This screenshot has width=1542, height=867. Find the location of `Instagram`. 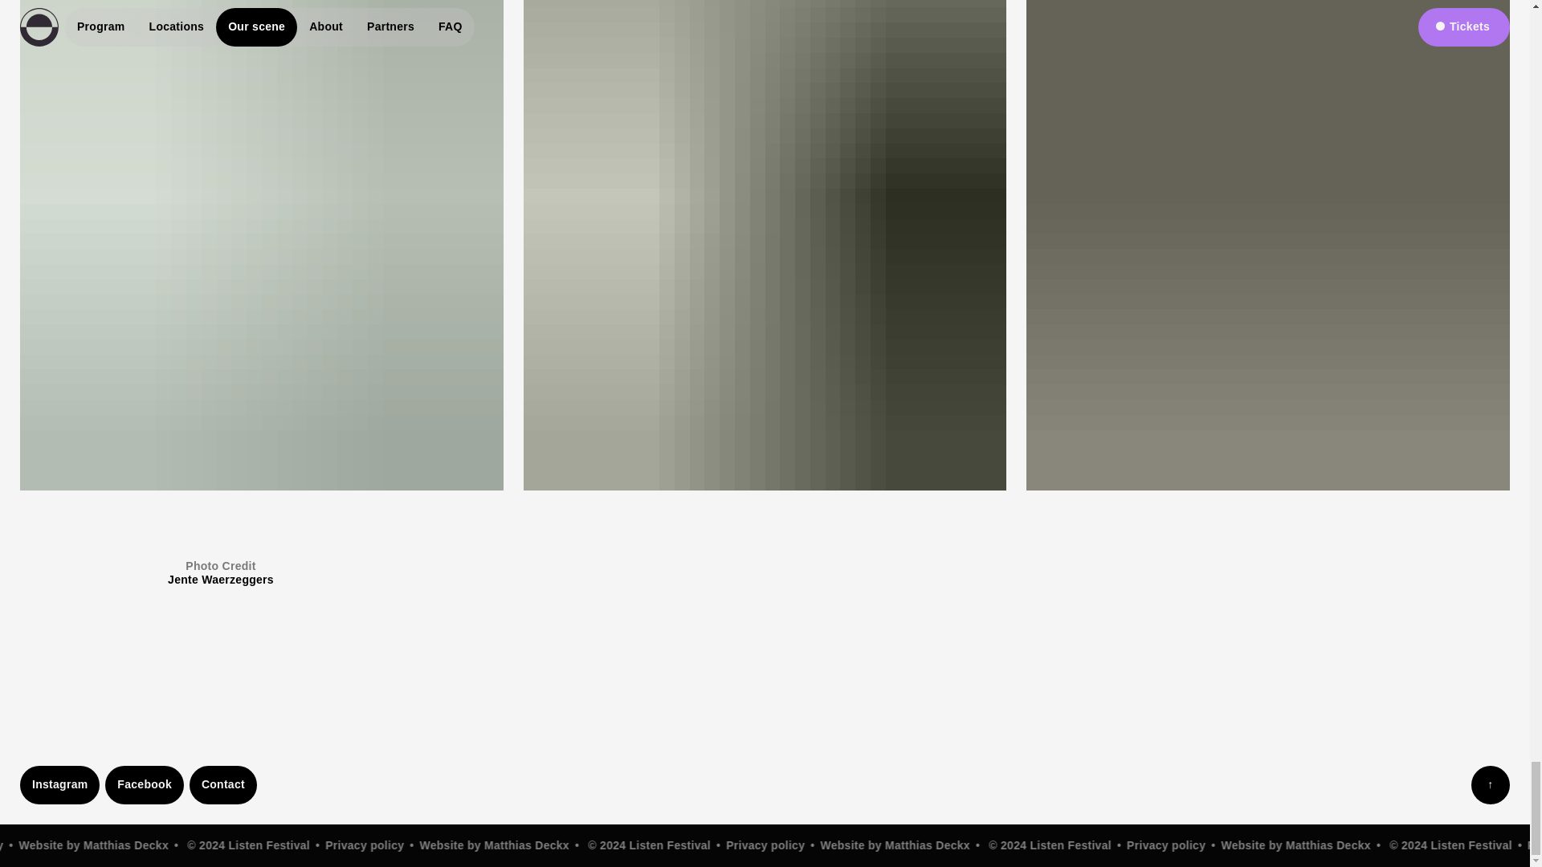

Instagram is located at coordinates (59, 785).